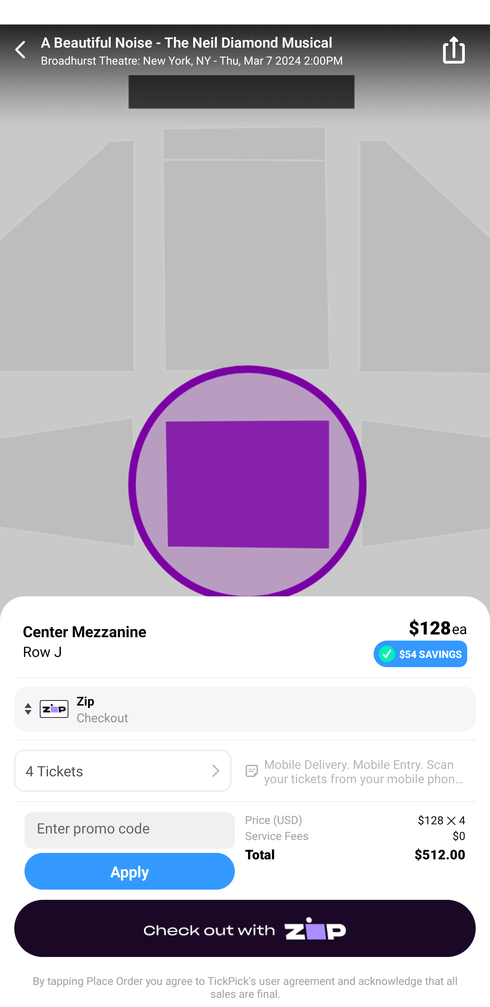 Image resolution: width=490 pixels, height=1007 pixels. What do you see at coordinates (245, 709) in the screenshot?
I see `Zip, Checkout Zip Checkout` at bounding box center [245, 709].